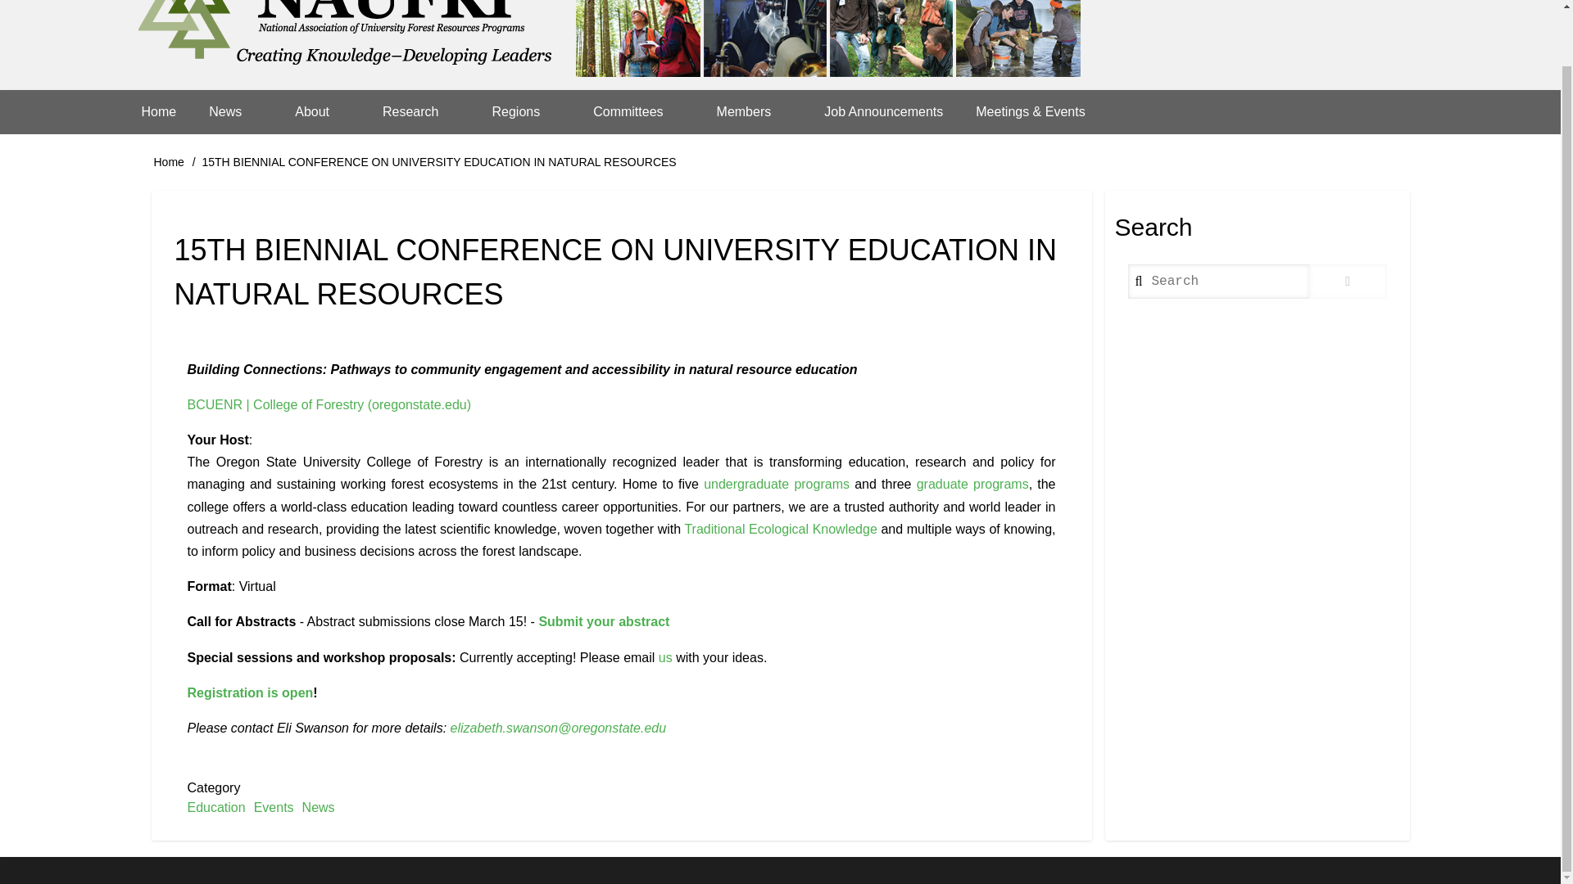 The width and height of the screenshot is (1573, 884). I want to click on News, so click(234, 112).